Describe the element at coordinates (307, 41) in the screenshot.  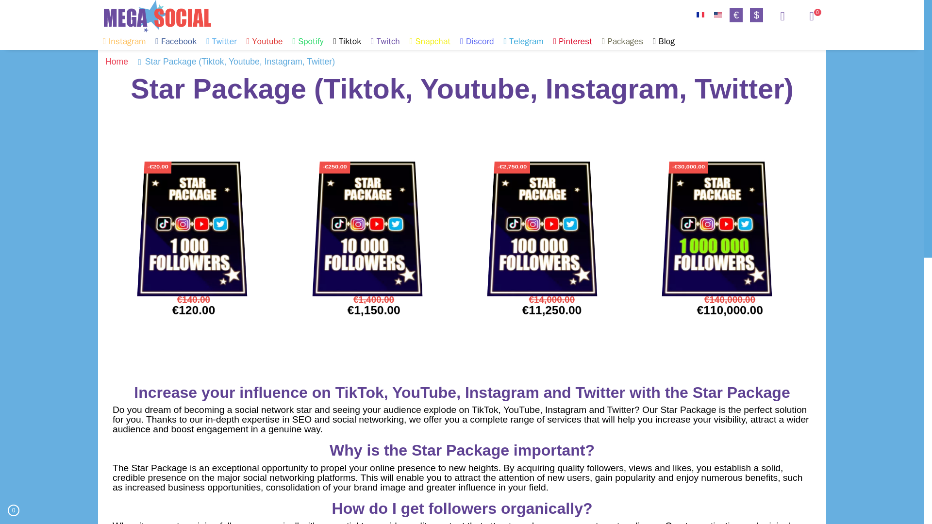
I see `Spotify` at that location.